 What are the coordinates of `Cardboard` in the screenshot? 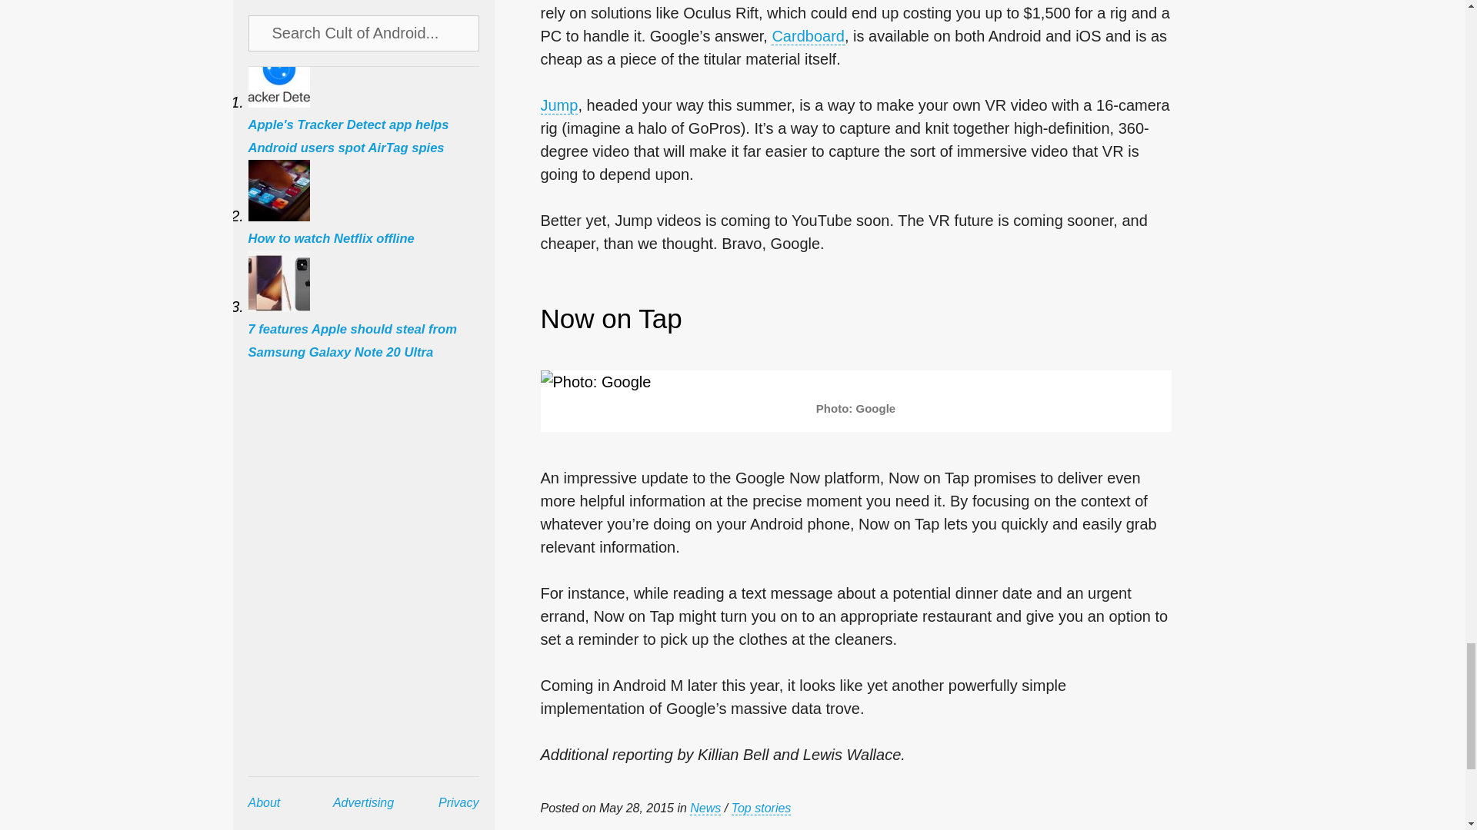 It's located at (808, 36).